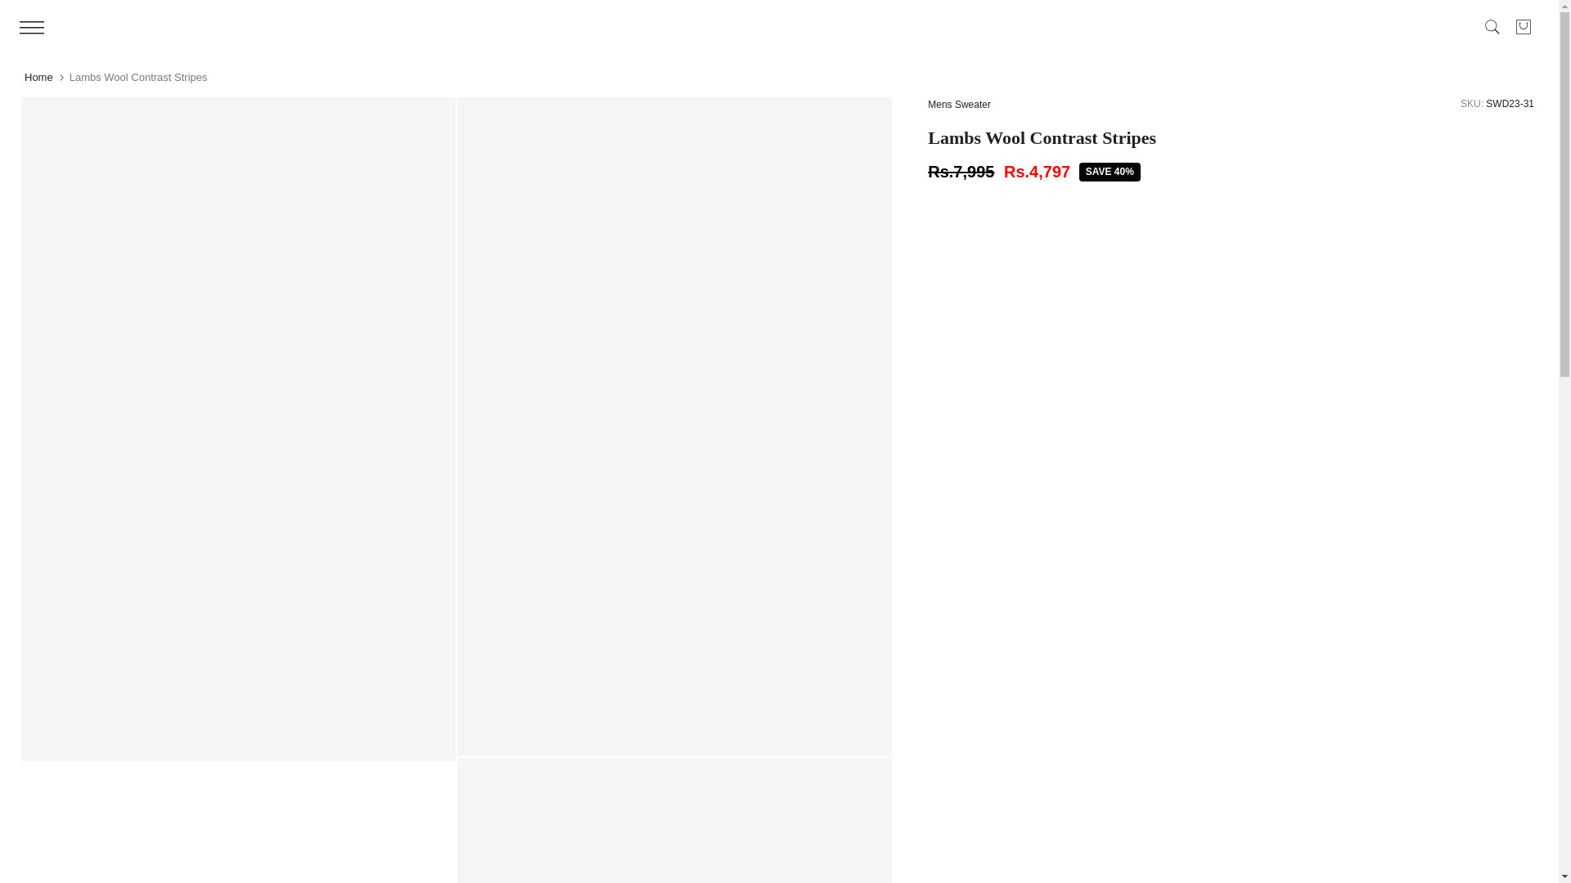 The height and width of the screenshot is (883, 1571). I want to click on Home, so click(39, 77).